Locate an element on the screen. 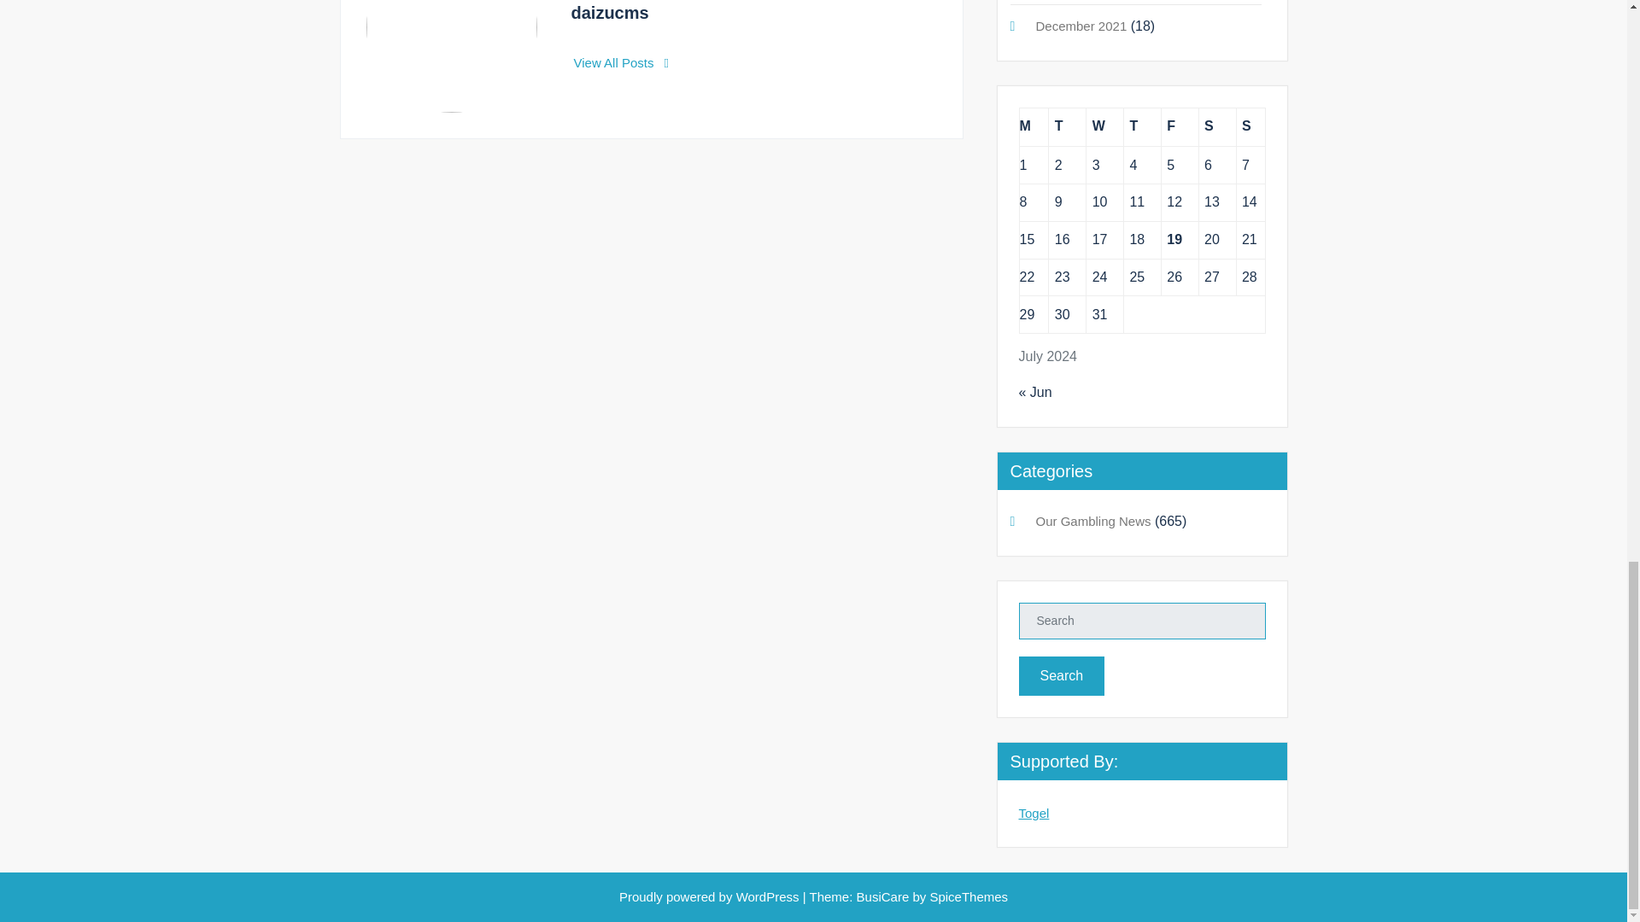  Saturday is located at coordinates (1217, 126).